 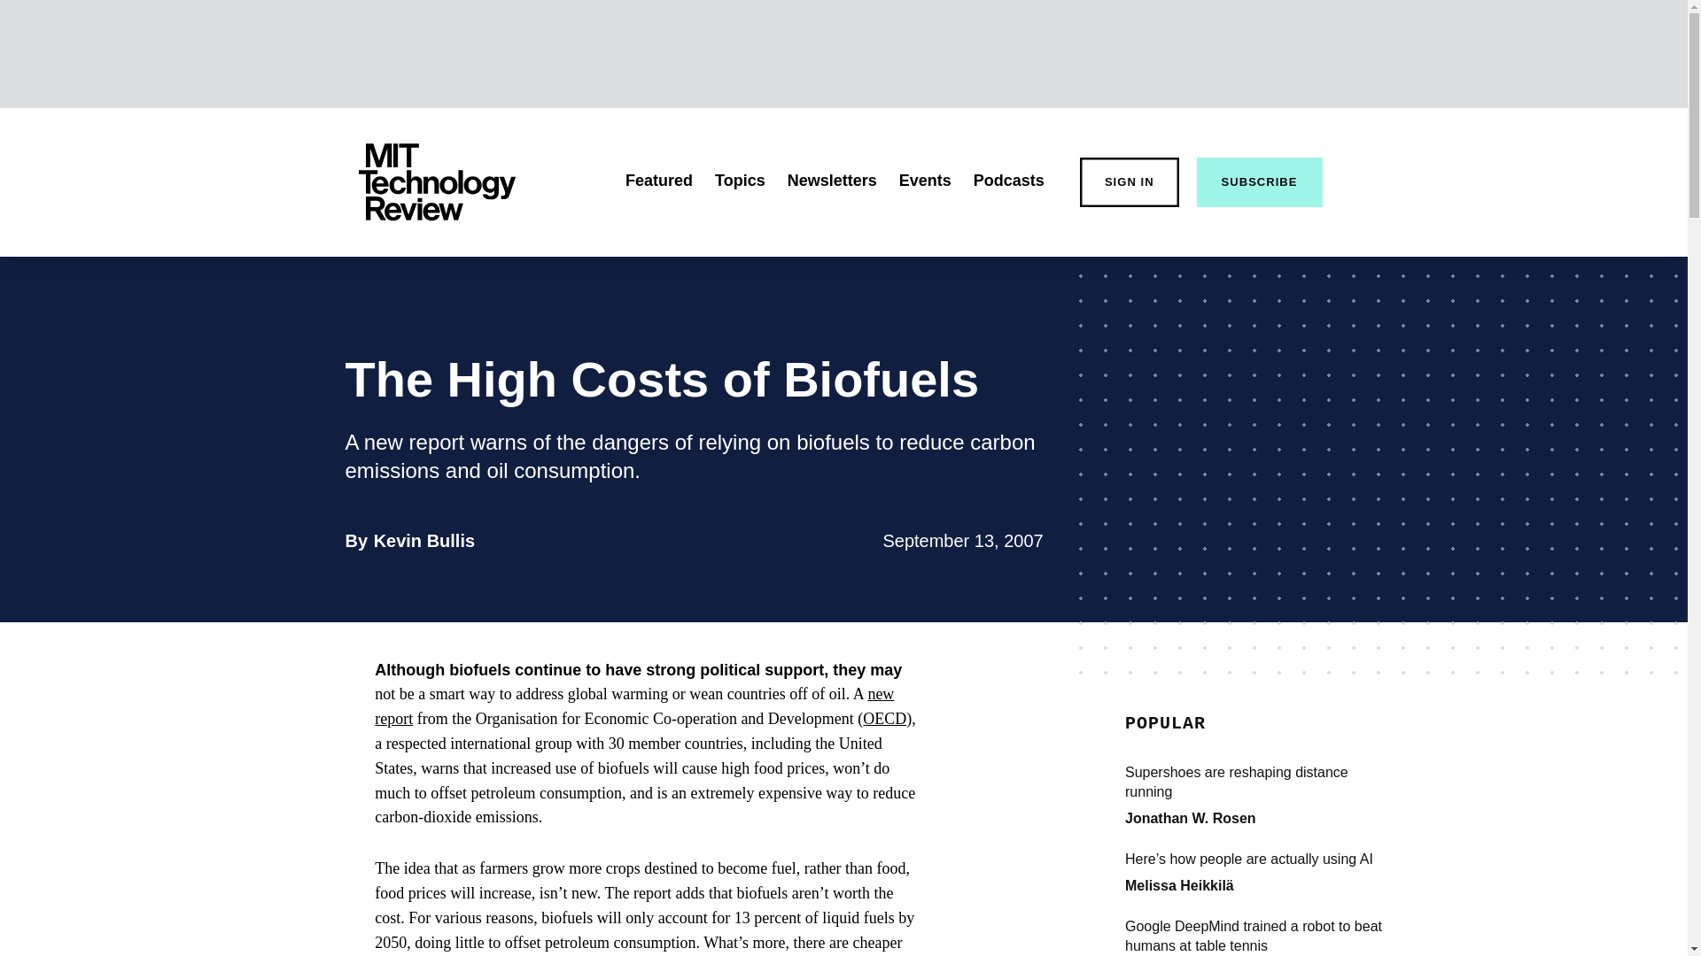 What do you see at coordinates (1191, 818) in the screenshot?
I see `Jonathan W. Rosen` at bounding box center [1191, 818].